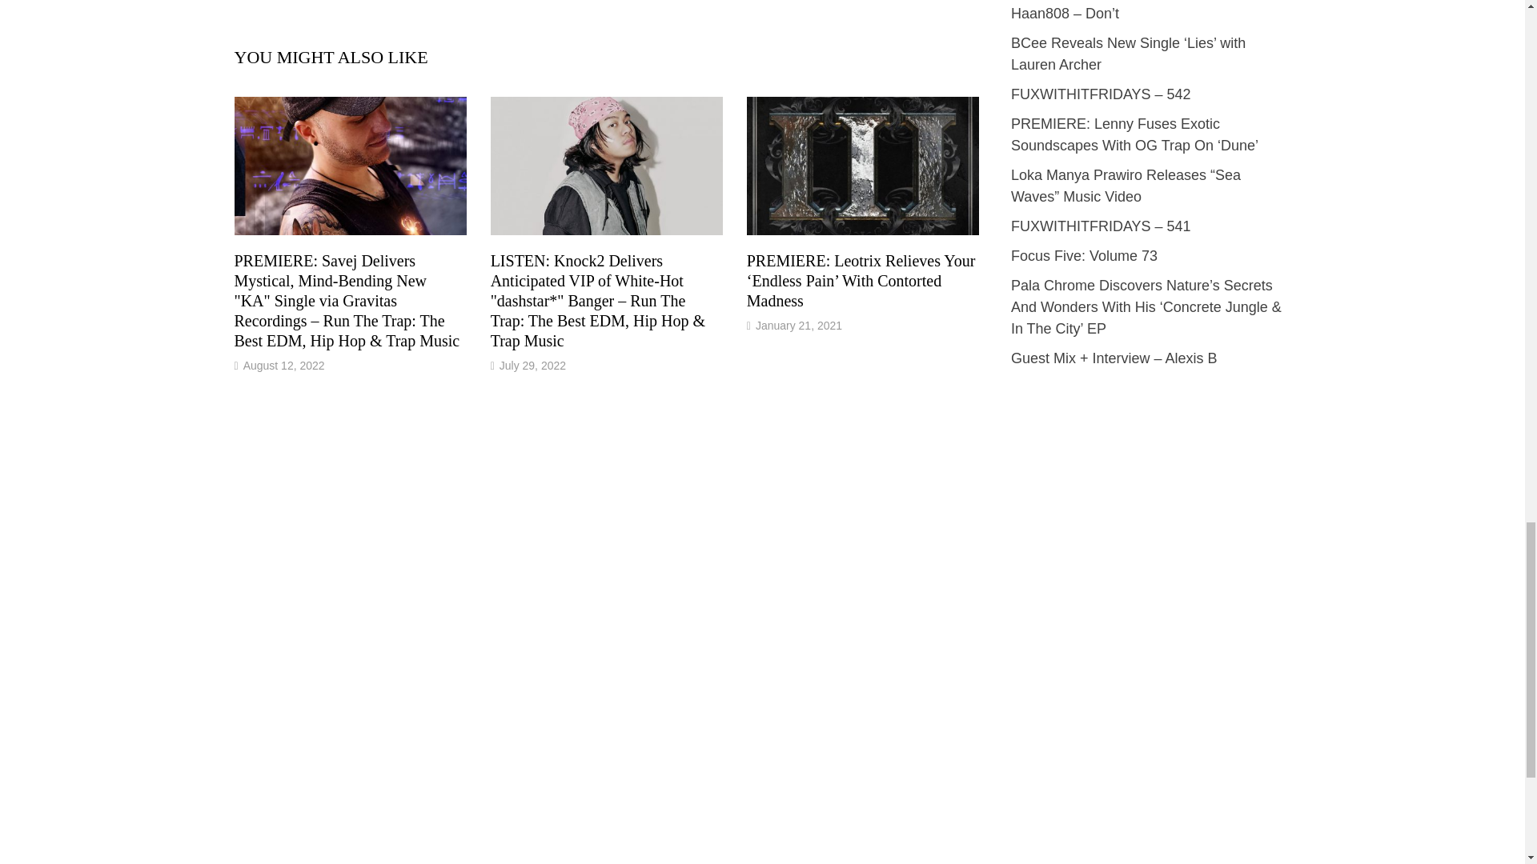 The width and height of the screenshot is (1537, 864). Describe the element at coordinates (1084, 256) in the screenshot. I see `Focus Five: Volume 73` at that location.